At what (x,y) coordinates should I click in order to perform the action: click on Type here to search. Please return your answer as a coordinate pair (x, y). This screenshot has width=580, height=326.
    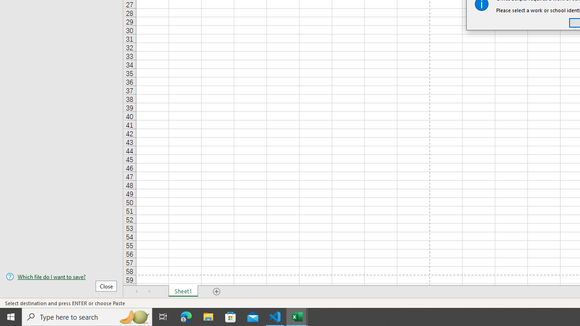
    Looking at the image, I should click on (87, 317).